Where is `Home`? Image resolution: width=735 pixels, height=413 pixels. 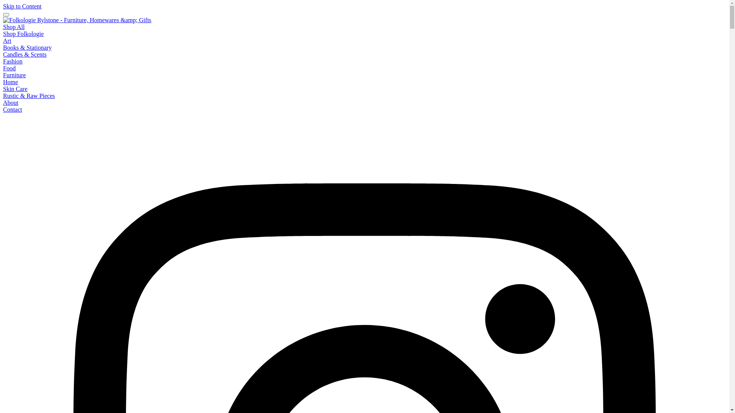
Home is located at coordinates (11, 82).